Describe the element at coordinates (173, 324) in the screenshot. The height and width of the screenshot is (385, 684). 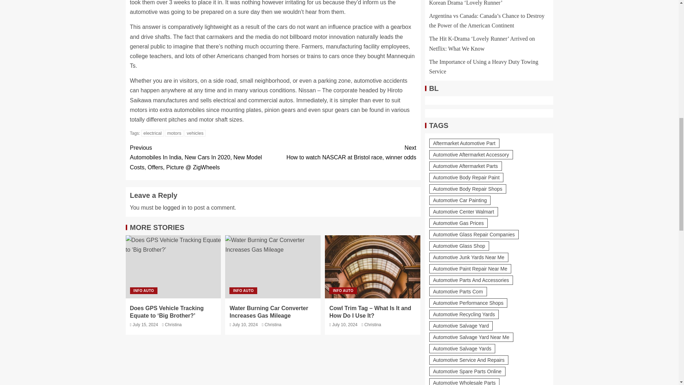
I see `INFO AUTO` at that location.